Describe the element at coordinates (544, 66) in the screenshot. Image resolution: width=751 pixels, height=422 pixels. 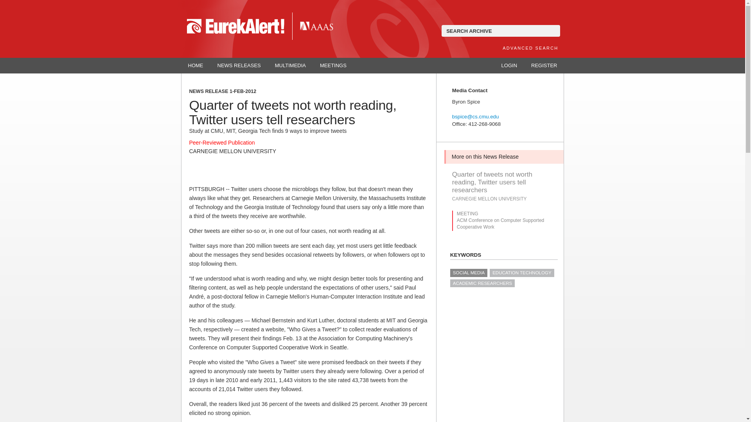
I see `REGISTER` at that location.